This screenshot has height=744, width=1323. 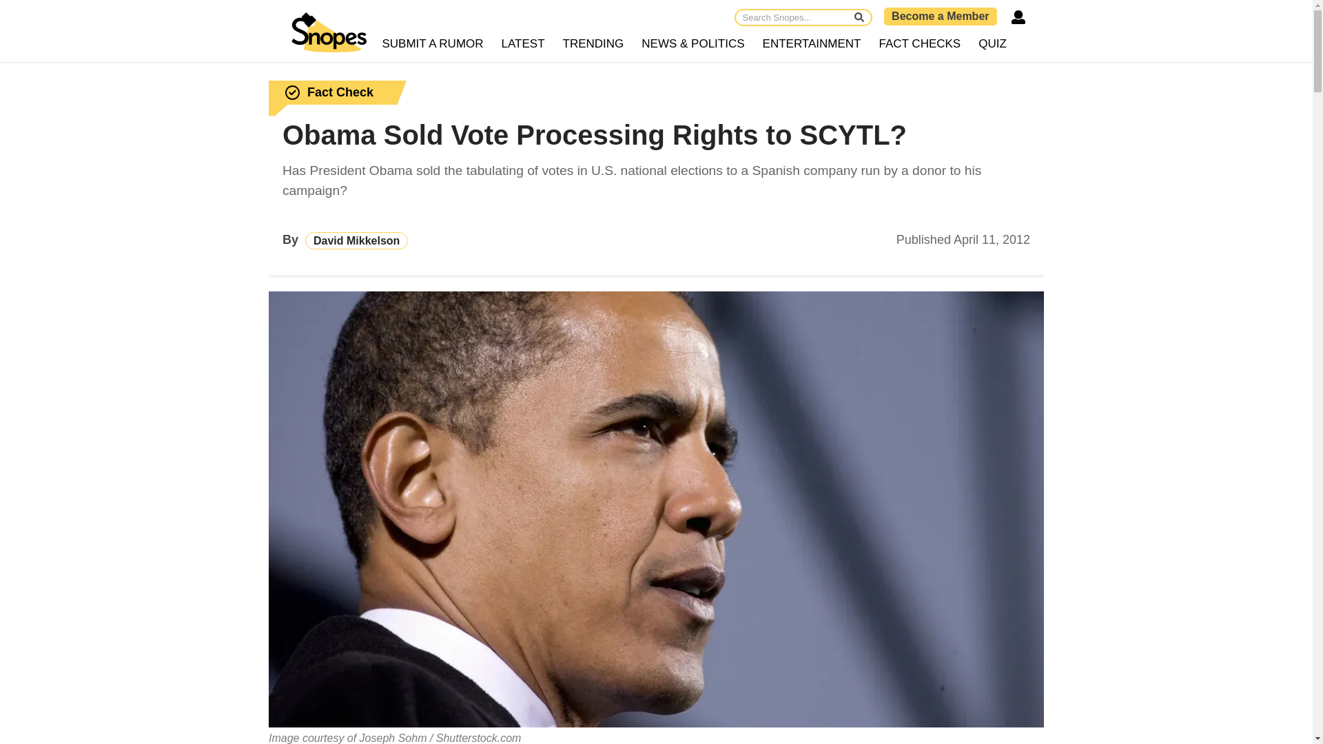 I want to click on TRENDING, so click(x=594, y=44).